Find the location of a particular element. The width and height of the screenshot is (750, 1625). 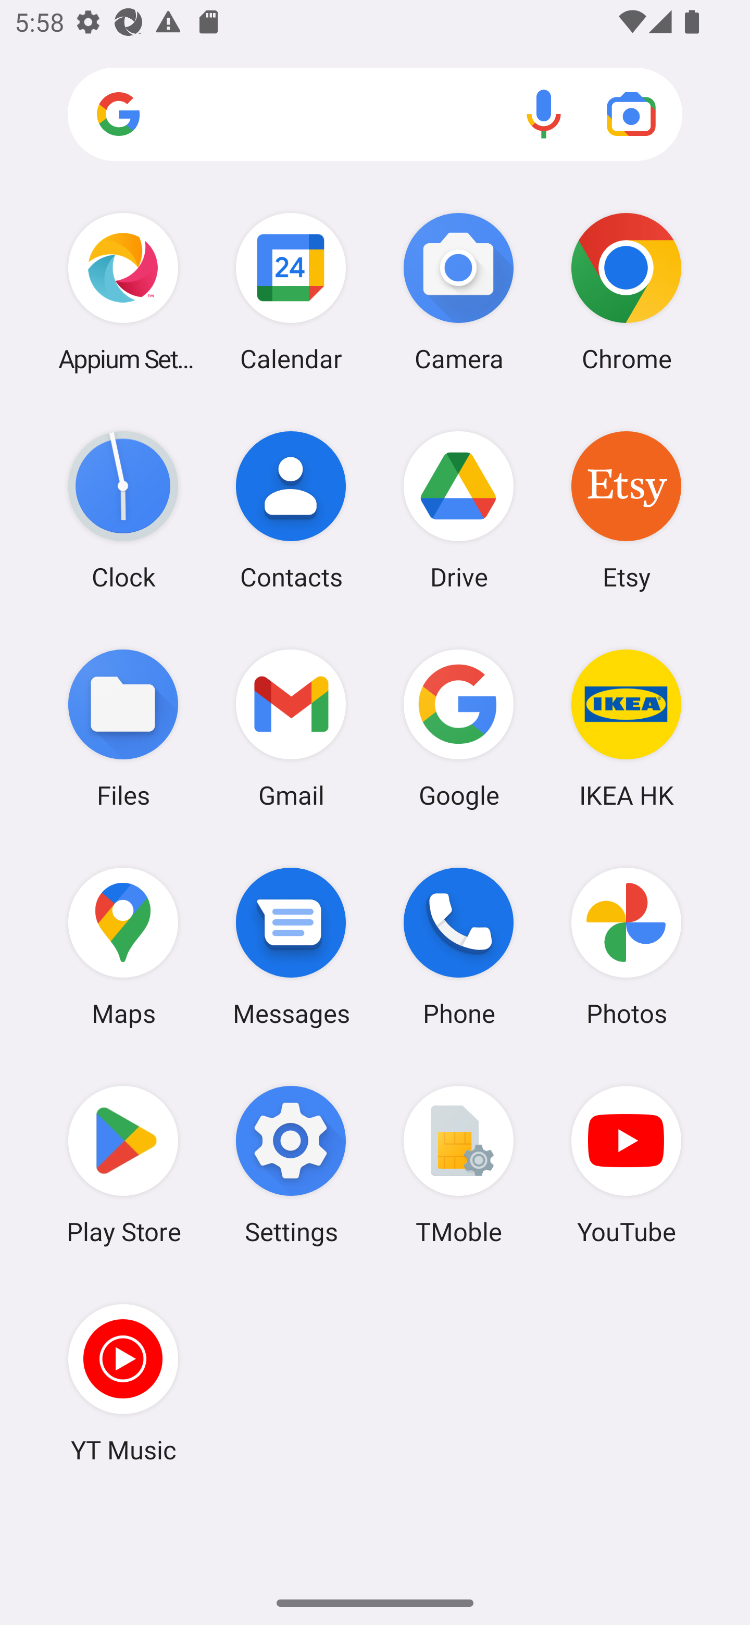

Voice search is located at coordinates (544, 114).